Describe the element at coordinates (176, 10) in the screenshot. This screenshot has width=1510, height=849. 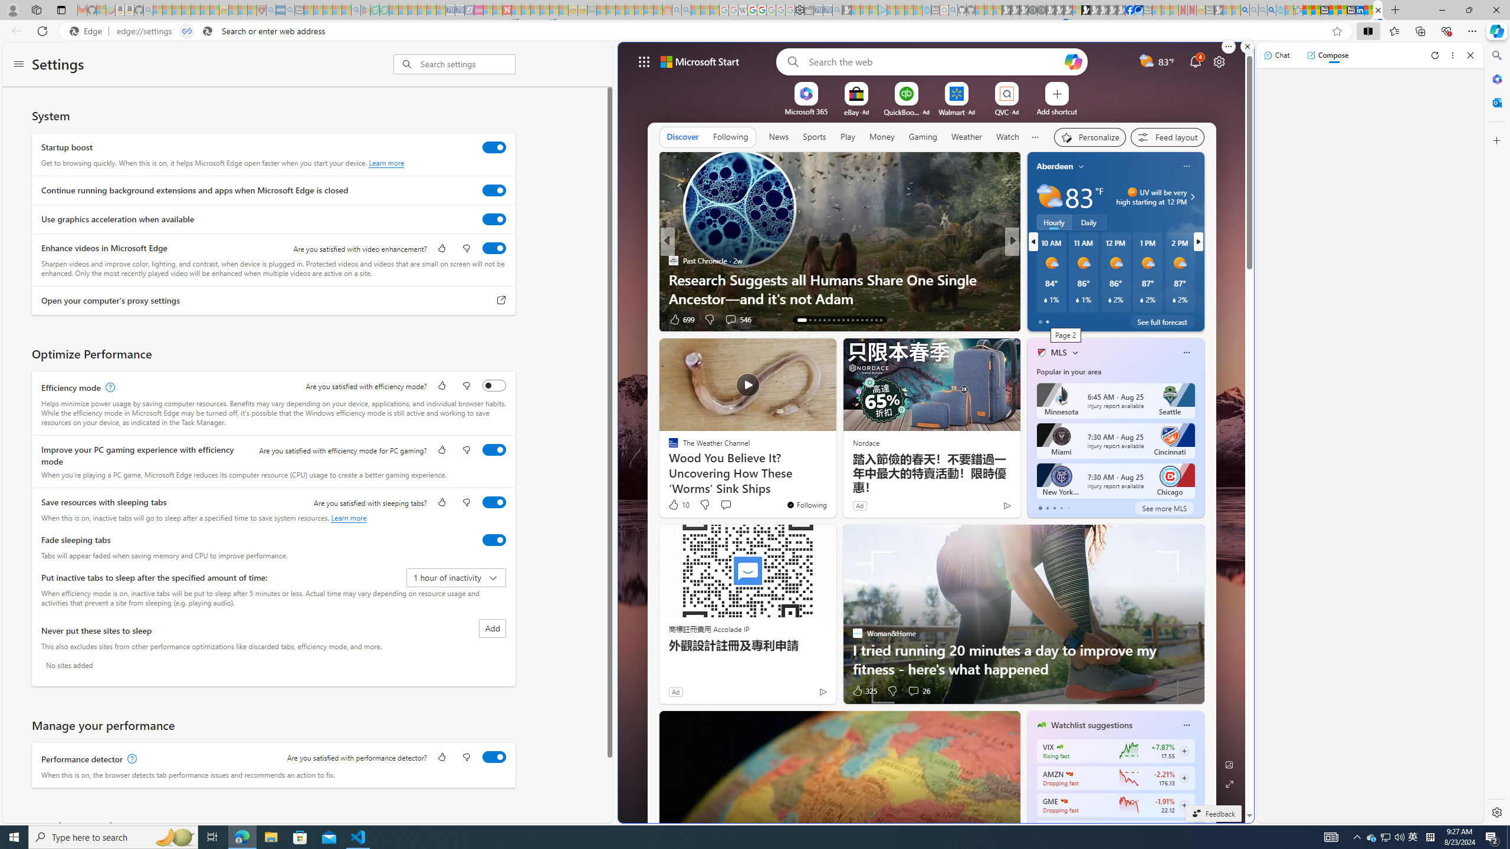
I see `The Weather Channel - MSN - Sleeping` at that location.